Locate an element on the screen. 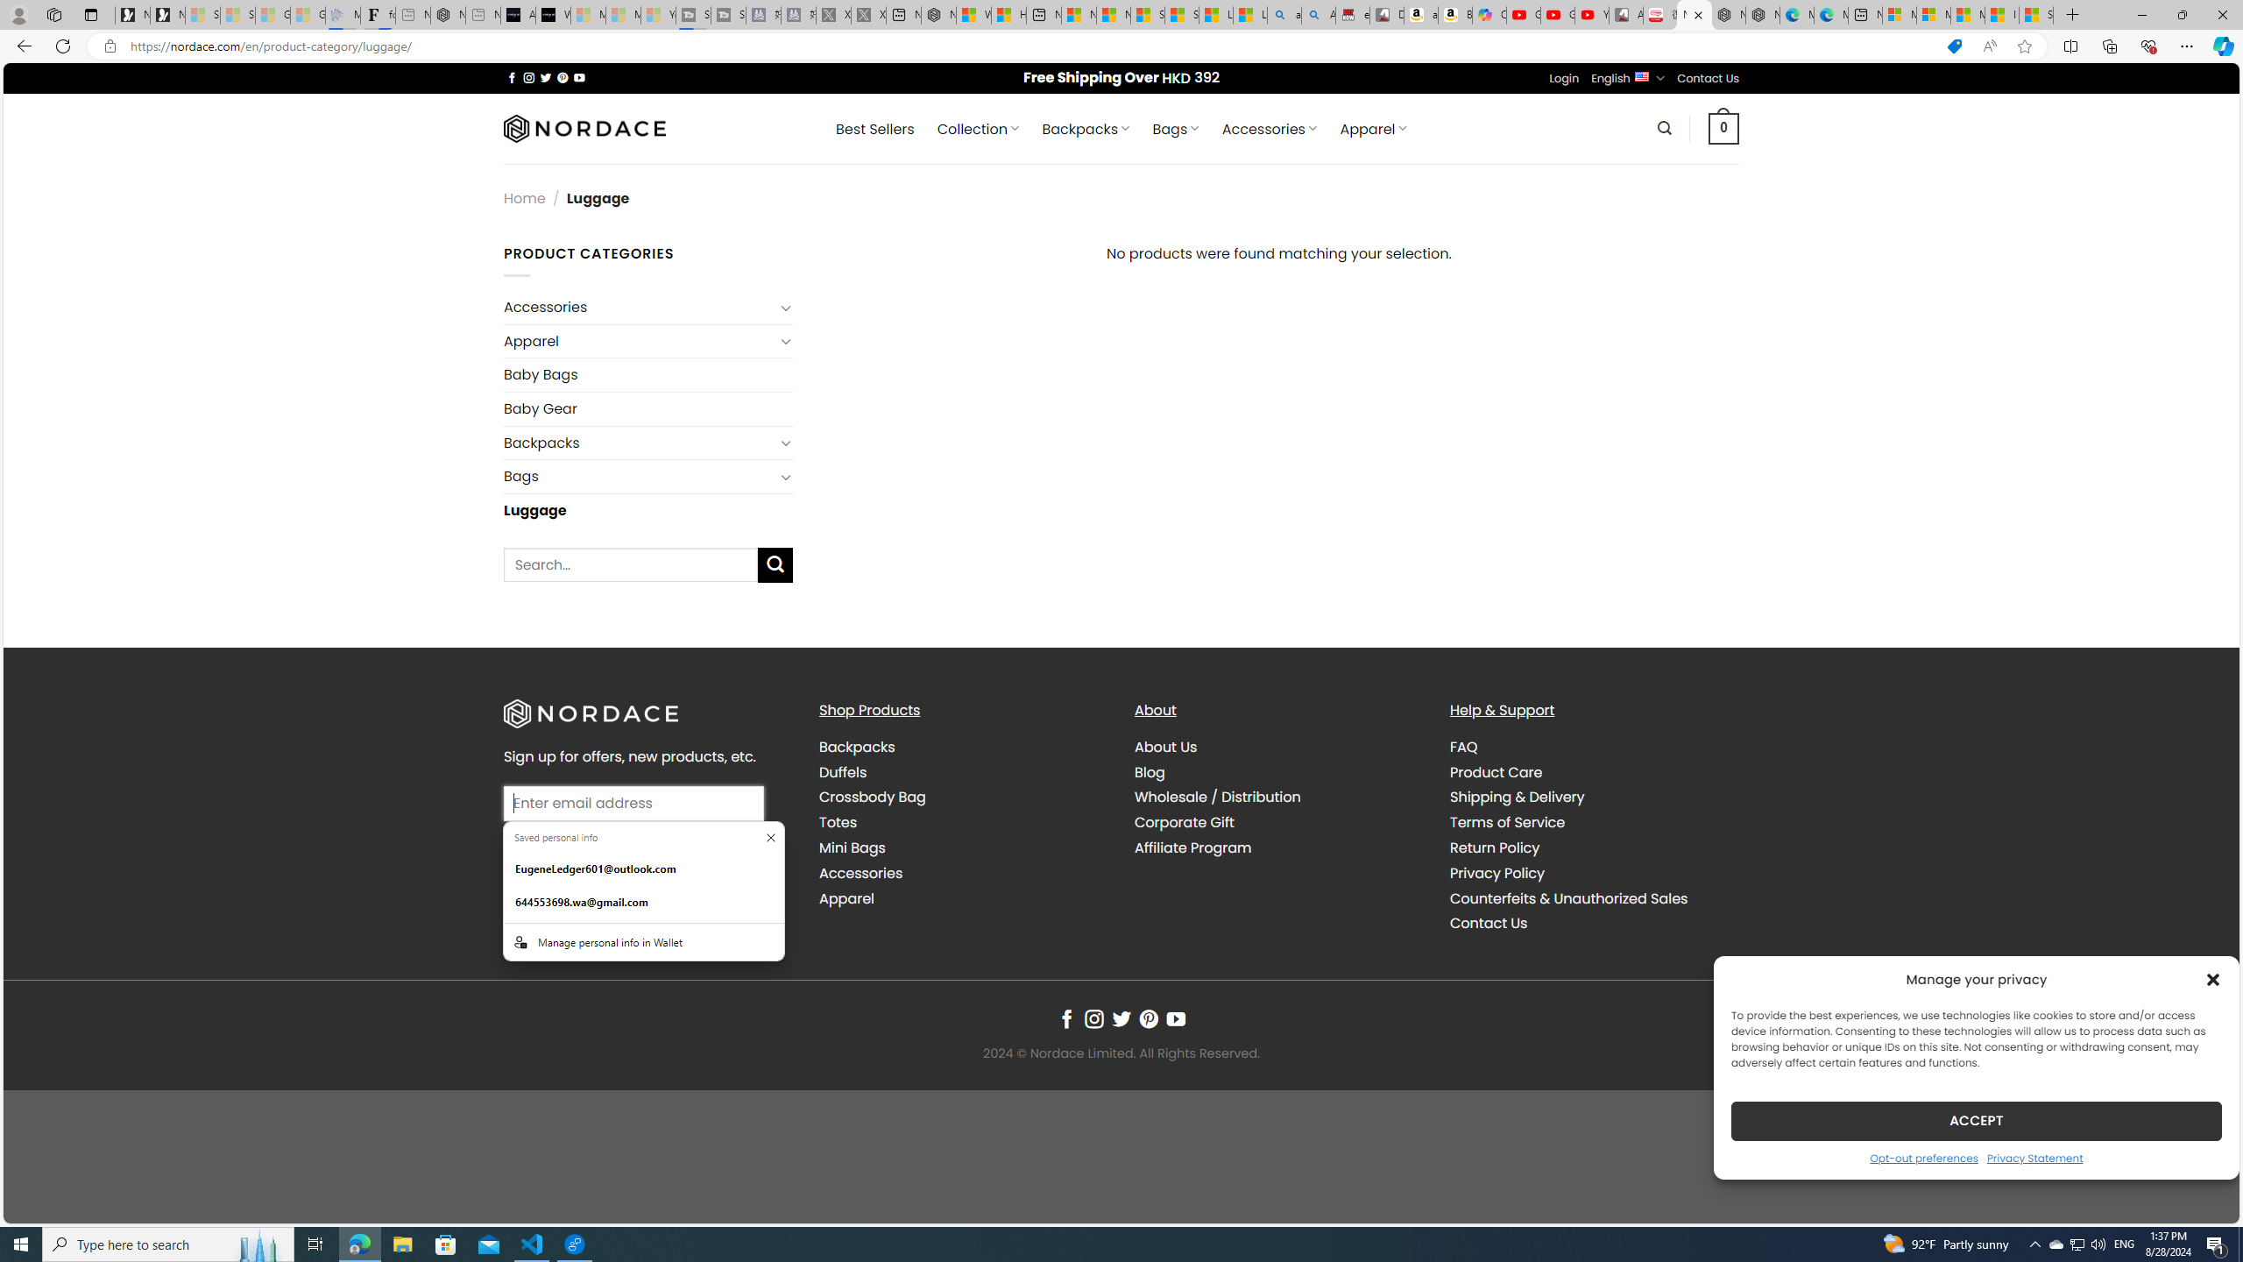 The image size is (2243, 1262). Follow on YouTube is located at coordinates (1176, 1019).